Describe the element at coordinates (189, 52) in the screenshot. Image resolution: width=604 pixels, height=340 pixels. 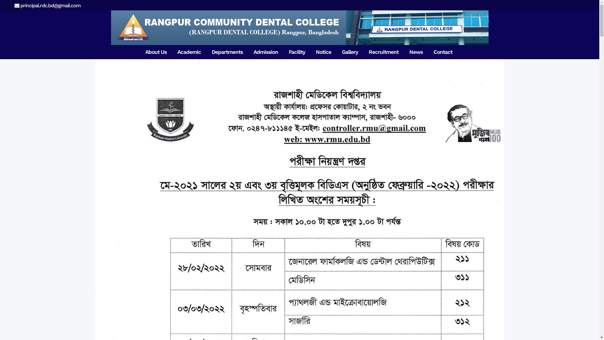
I see `Academic` at that location.